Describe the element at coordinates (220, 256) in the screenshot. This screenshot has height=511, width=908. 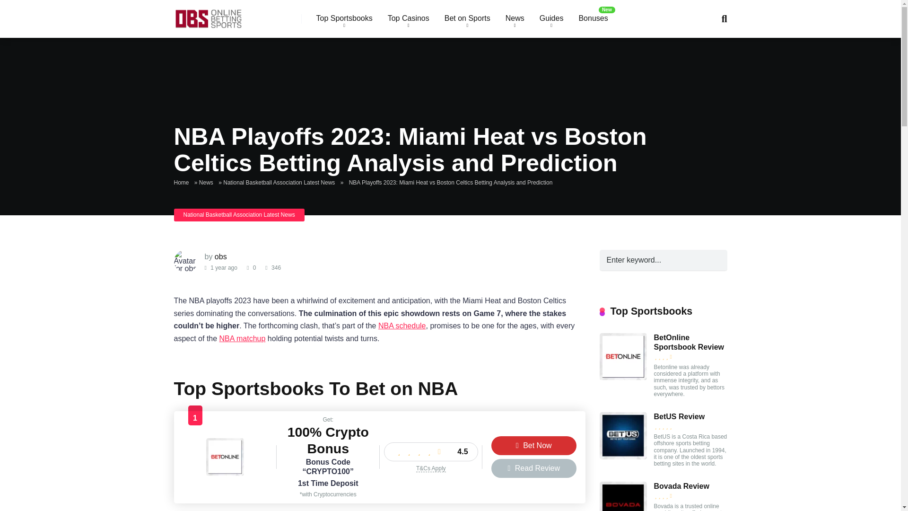
I see `Posts by obs` at that location.